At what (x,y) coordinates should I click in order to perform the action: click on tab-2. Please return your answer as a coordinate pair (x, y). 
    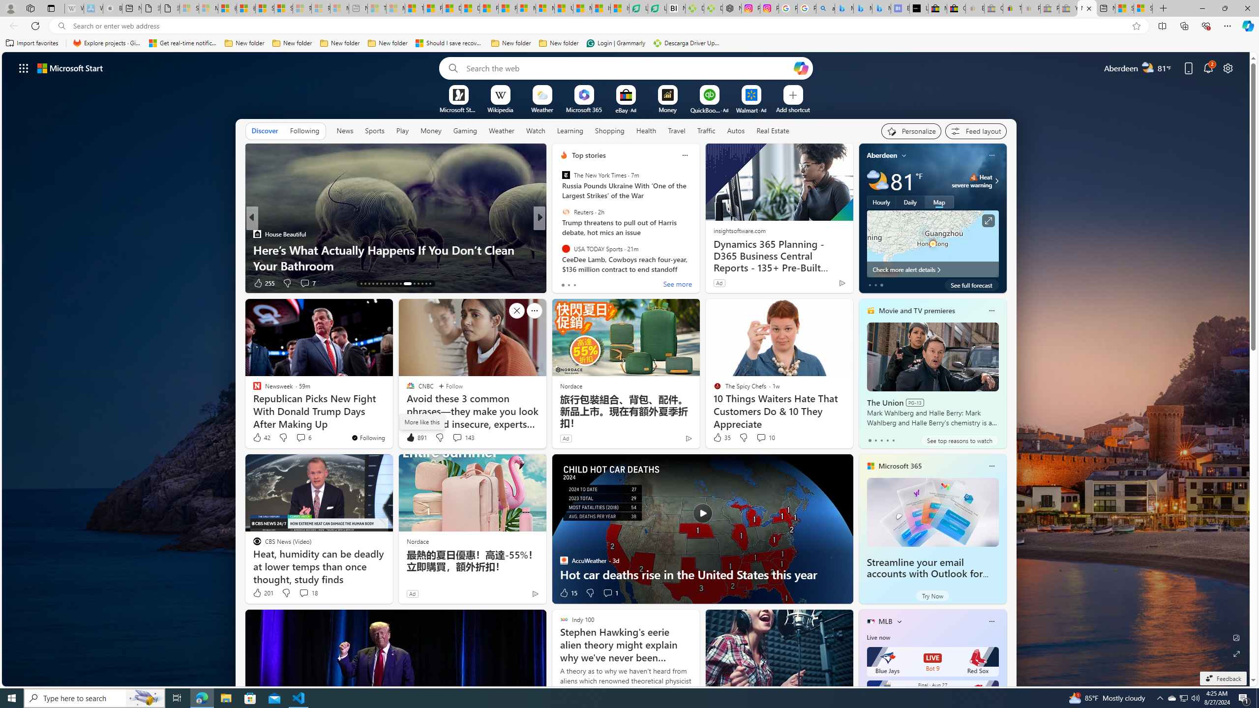
    Looking at the image, I should click on (881, 440).